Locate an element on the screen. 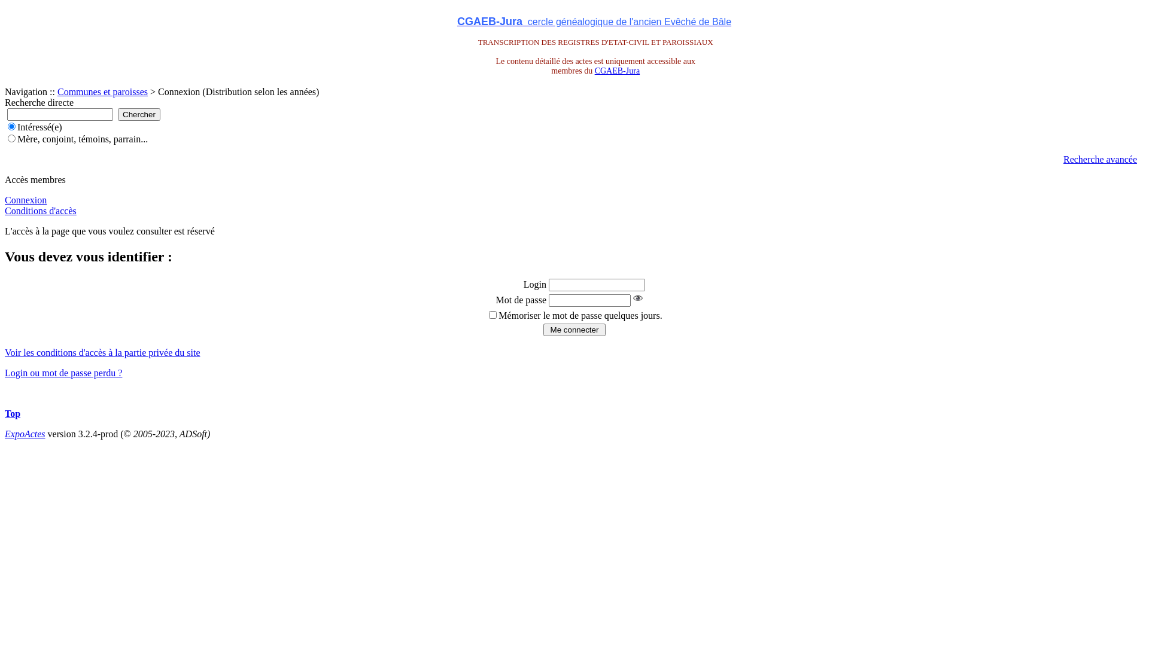  CGAEB-Jura is located at coordinates (618, 71).